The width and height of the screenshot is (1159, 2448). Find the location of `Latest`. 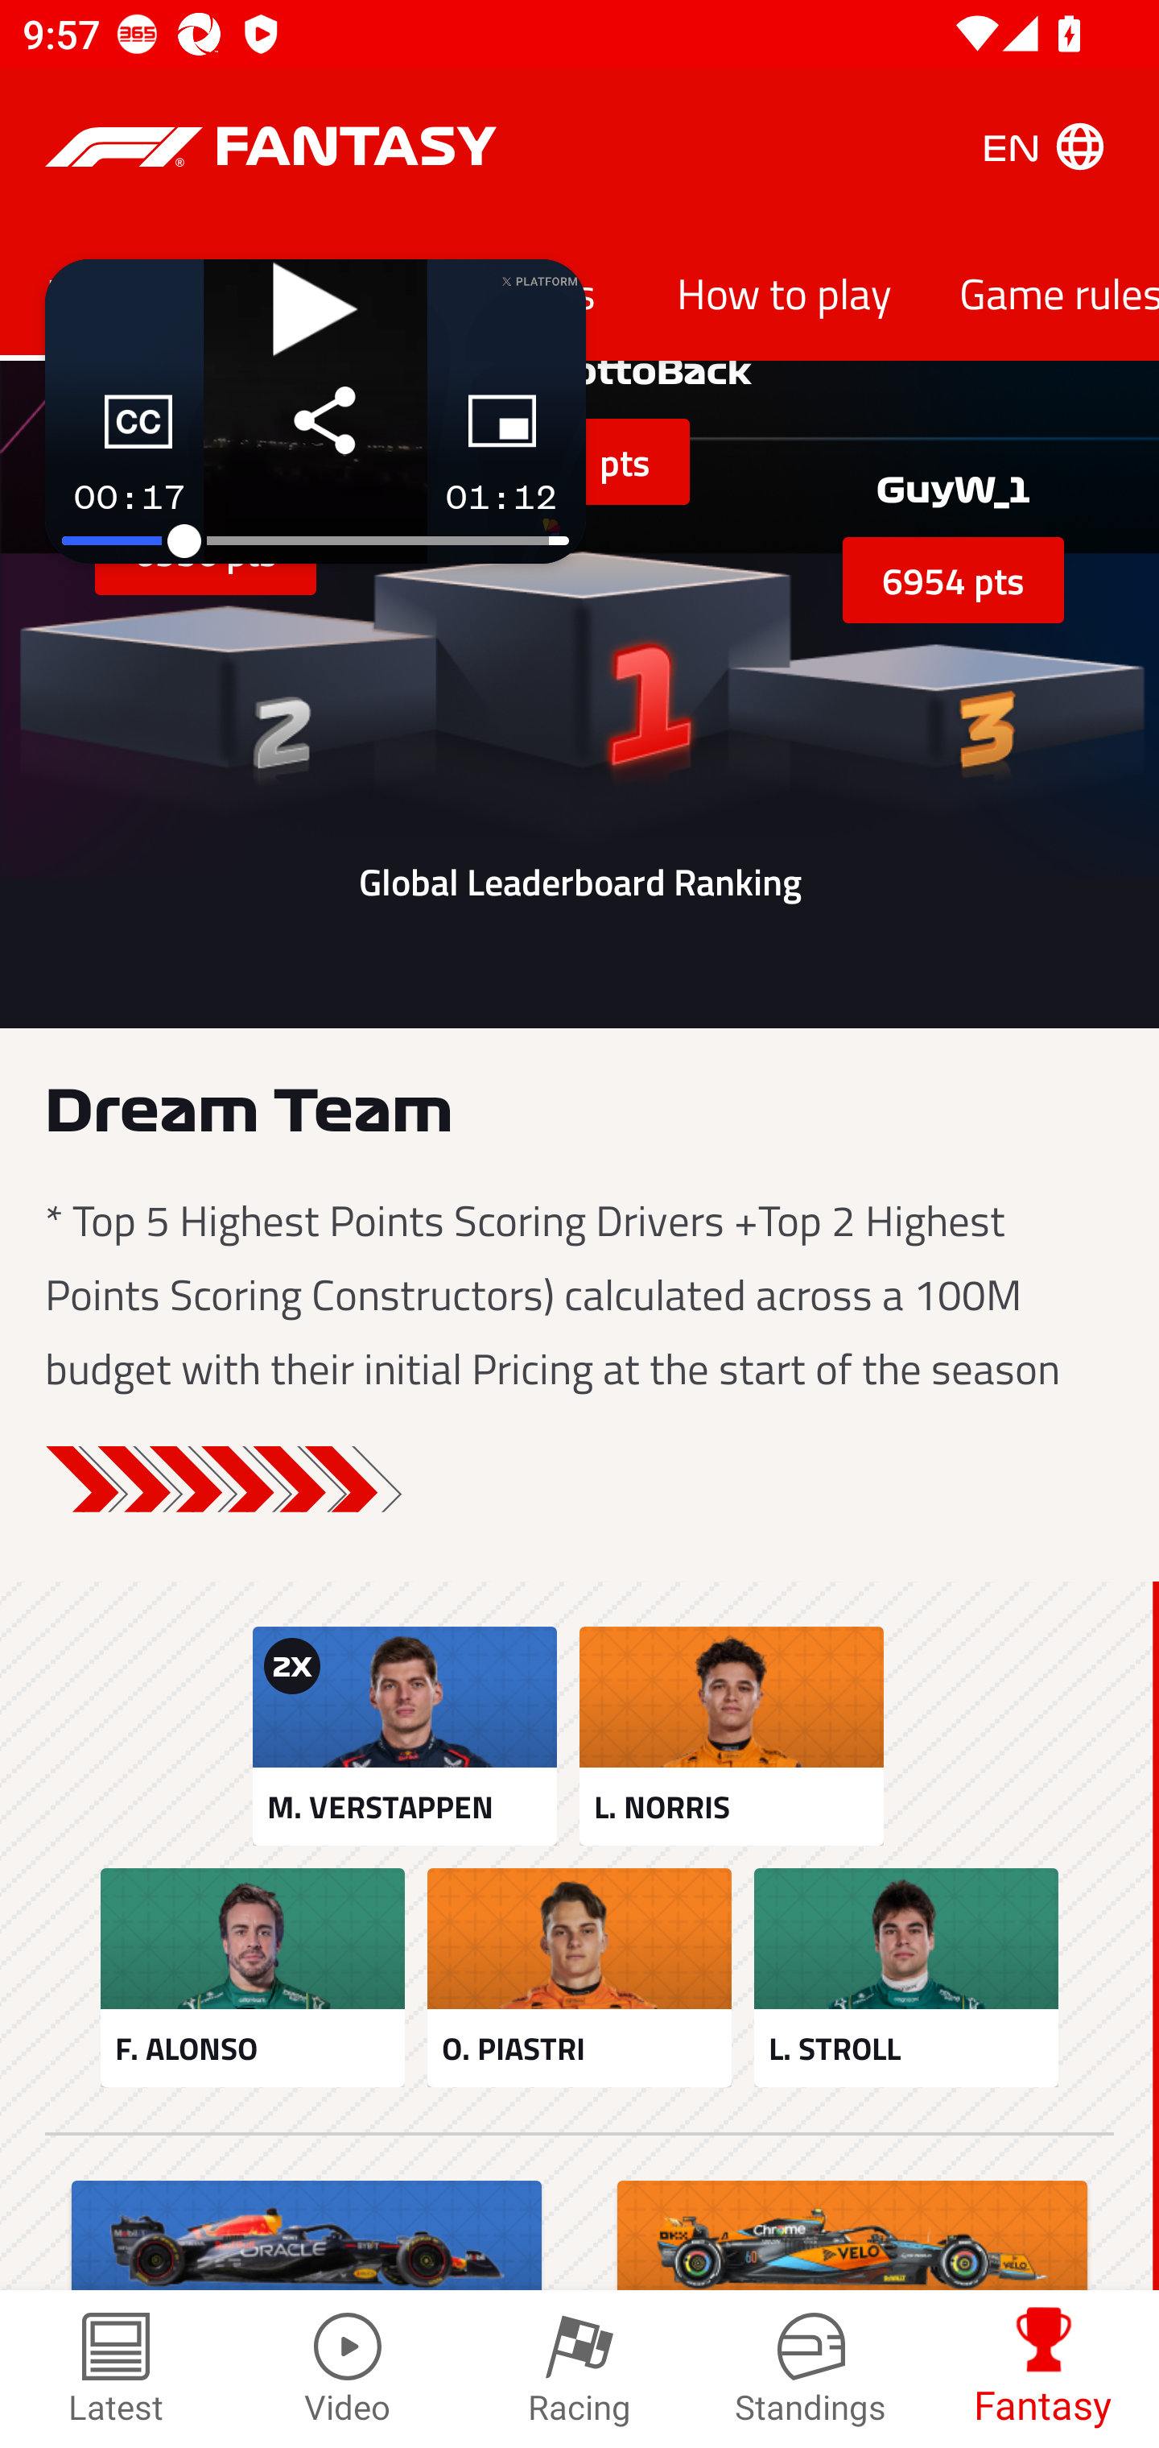

Latest is located at coordinates (116, 2369).